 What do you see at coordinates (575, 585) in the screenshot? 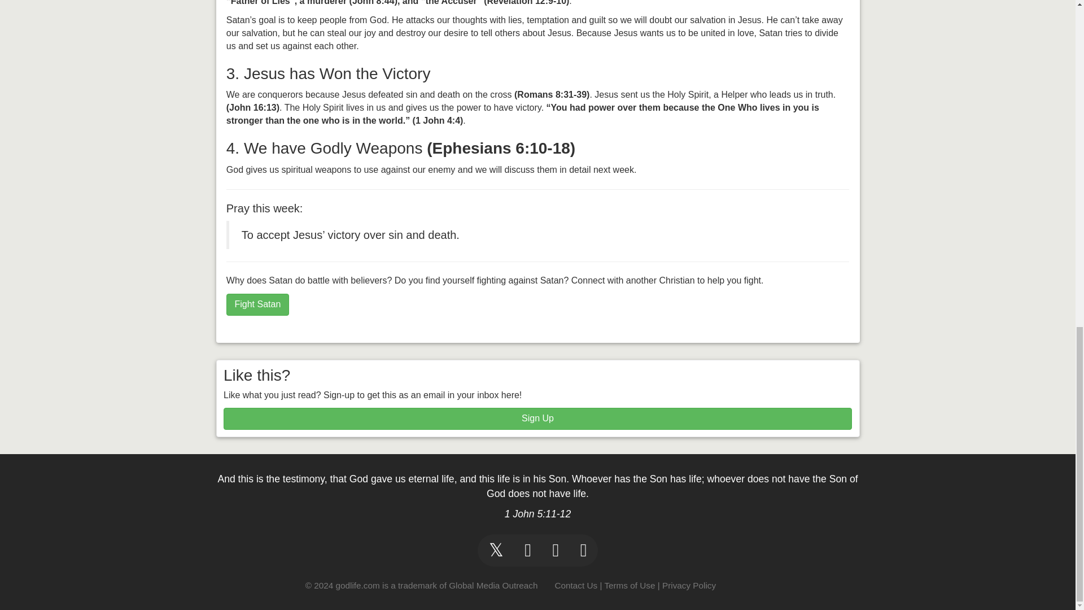
I see `Contact Us` at bounding box center [575, 585].